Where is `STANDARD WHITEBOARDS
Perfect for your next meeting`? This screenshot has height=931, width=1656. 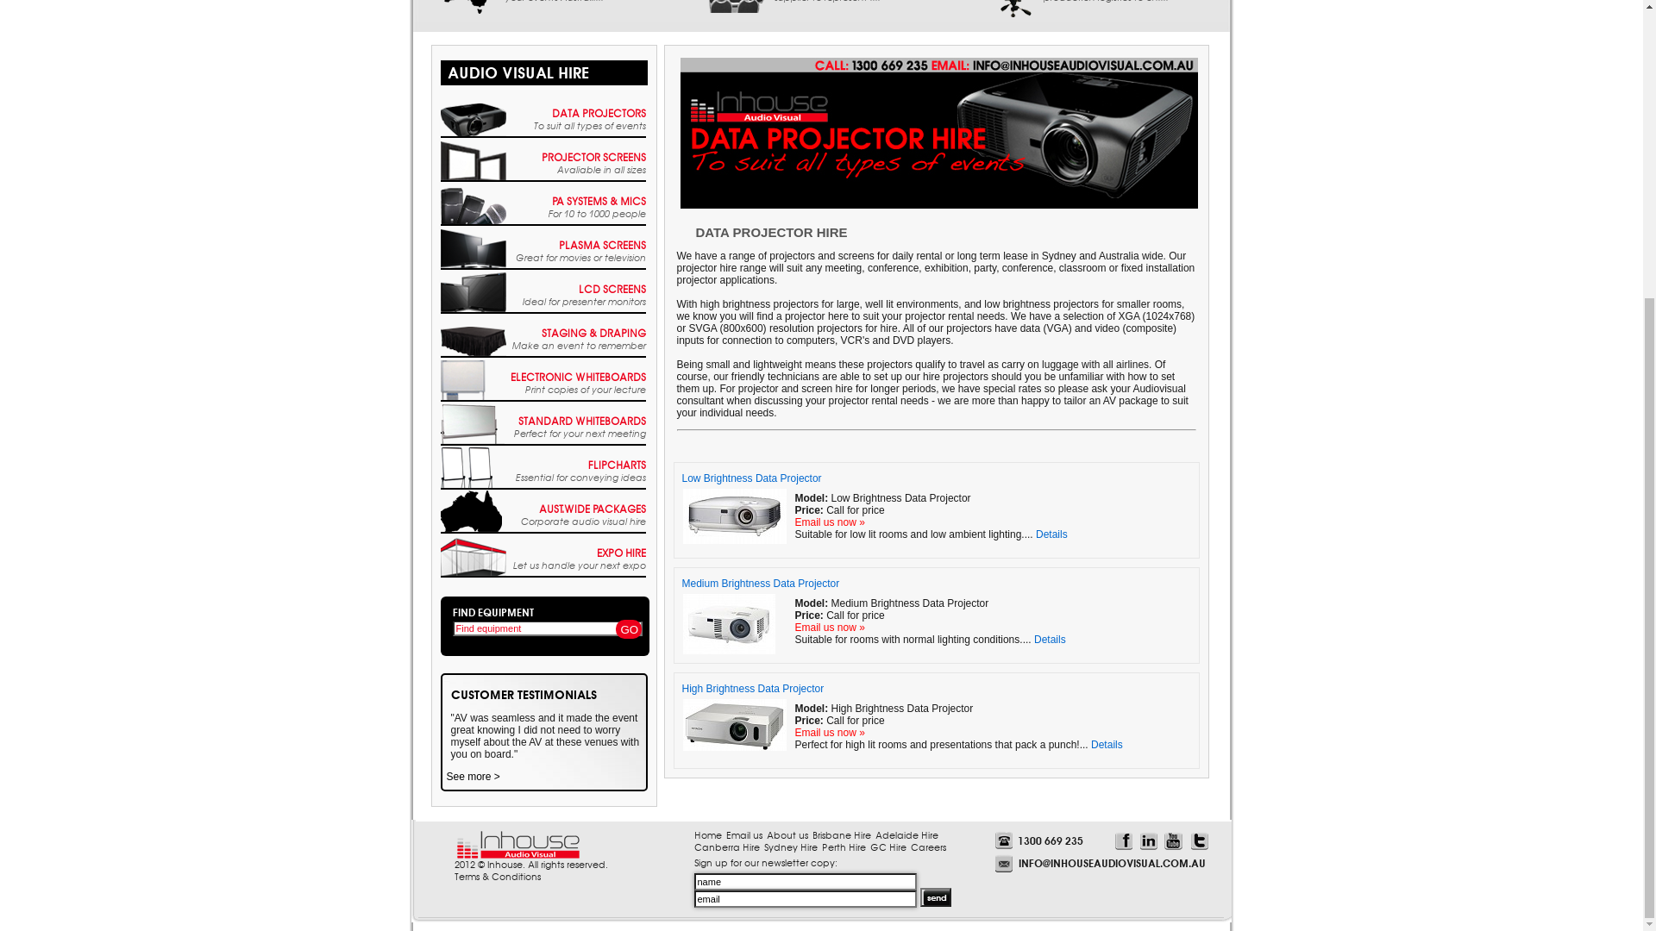 STANDARD WHITEBOARDS
Perfect for your next meeting is located at coordinates (572, 855).